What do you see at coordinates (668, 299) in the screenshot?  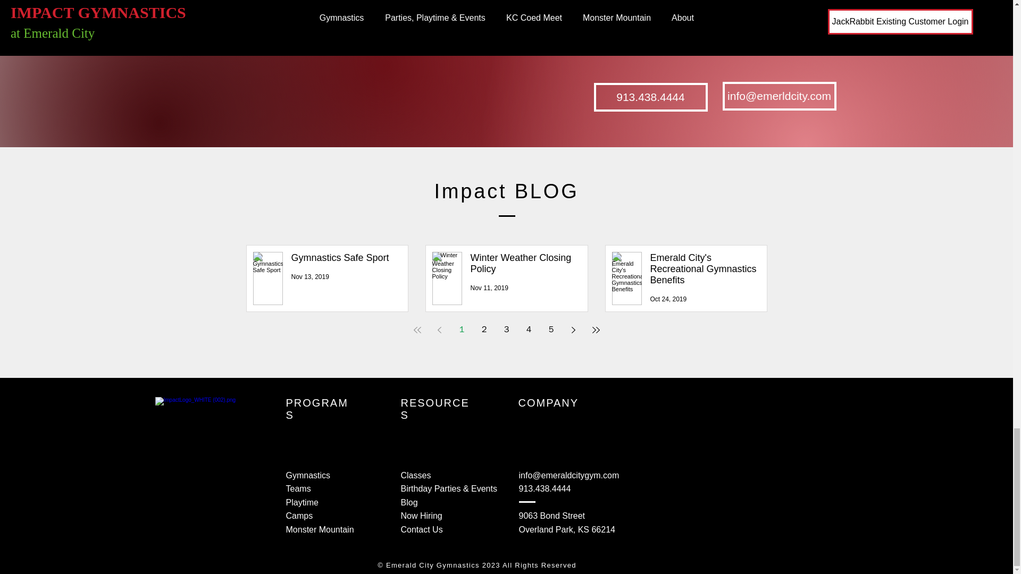 I see `Oct 24, 2019` at bounding box center [668, 299].